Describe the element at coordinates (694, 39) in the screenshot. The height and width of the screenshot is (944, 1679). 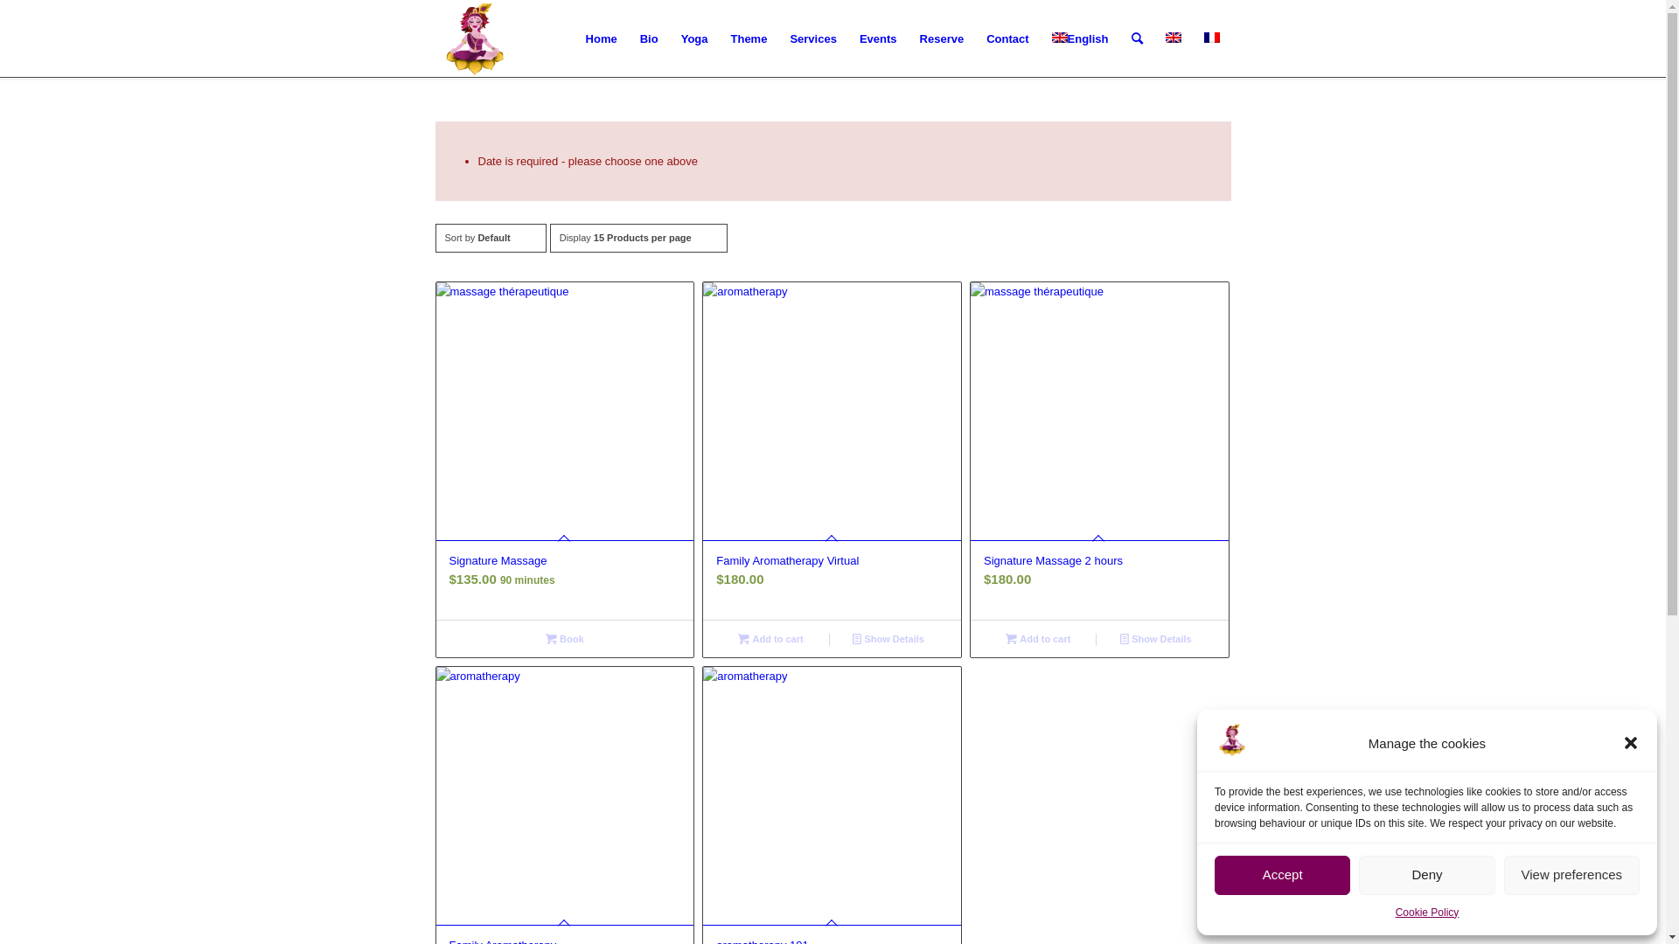
I see `Yoga` at that location.